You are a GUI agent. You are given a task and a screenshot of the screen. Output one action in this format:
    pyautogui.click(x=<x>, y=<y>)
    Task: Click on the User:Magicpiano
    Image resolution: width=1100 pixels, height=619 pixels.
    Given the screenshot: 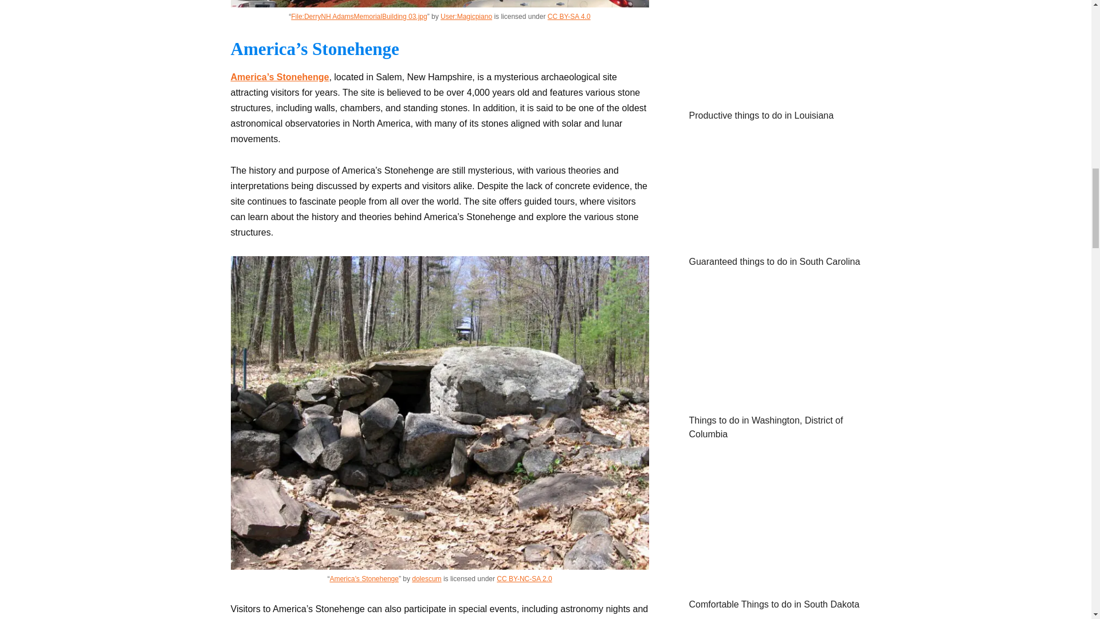 What is the action you would take?
    pyautogui.click(x=466, y=16)
    